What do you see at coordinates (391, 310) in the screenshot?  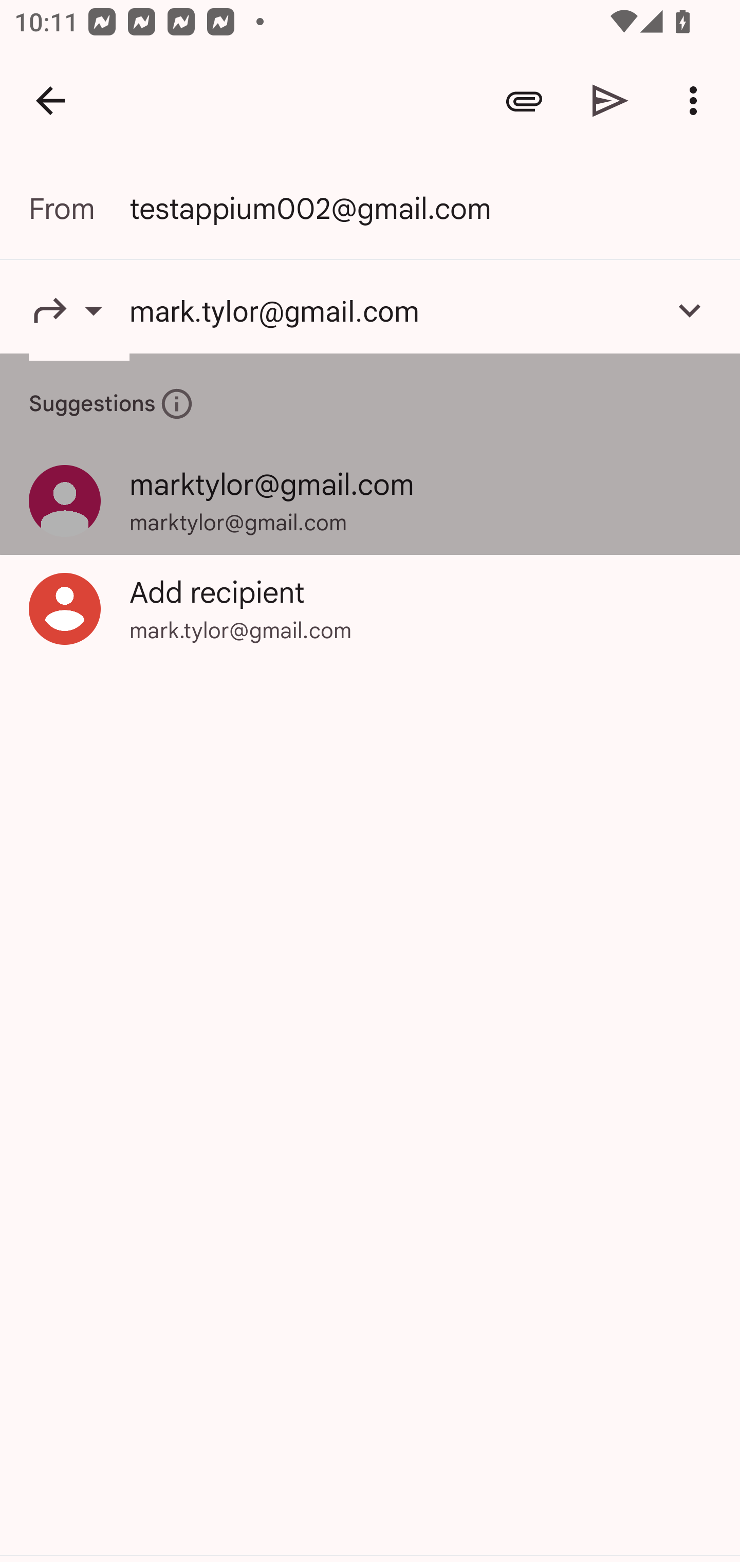 I see `mark.tylor@gmail.com` at bounding box center [391, 310].